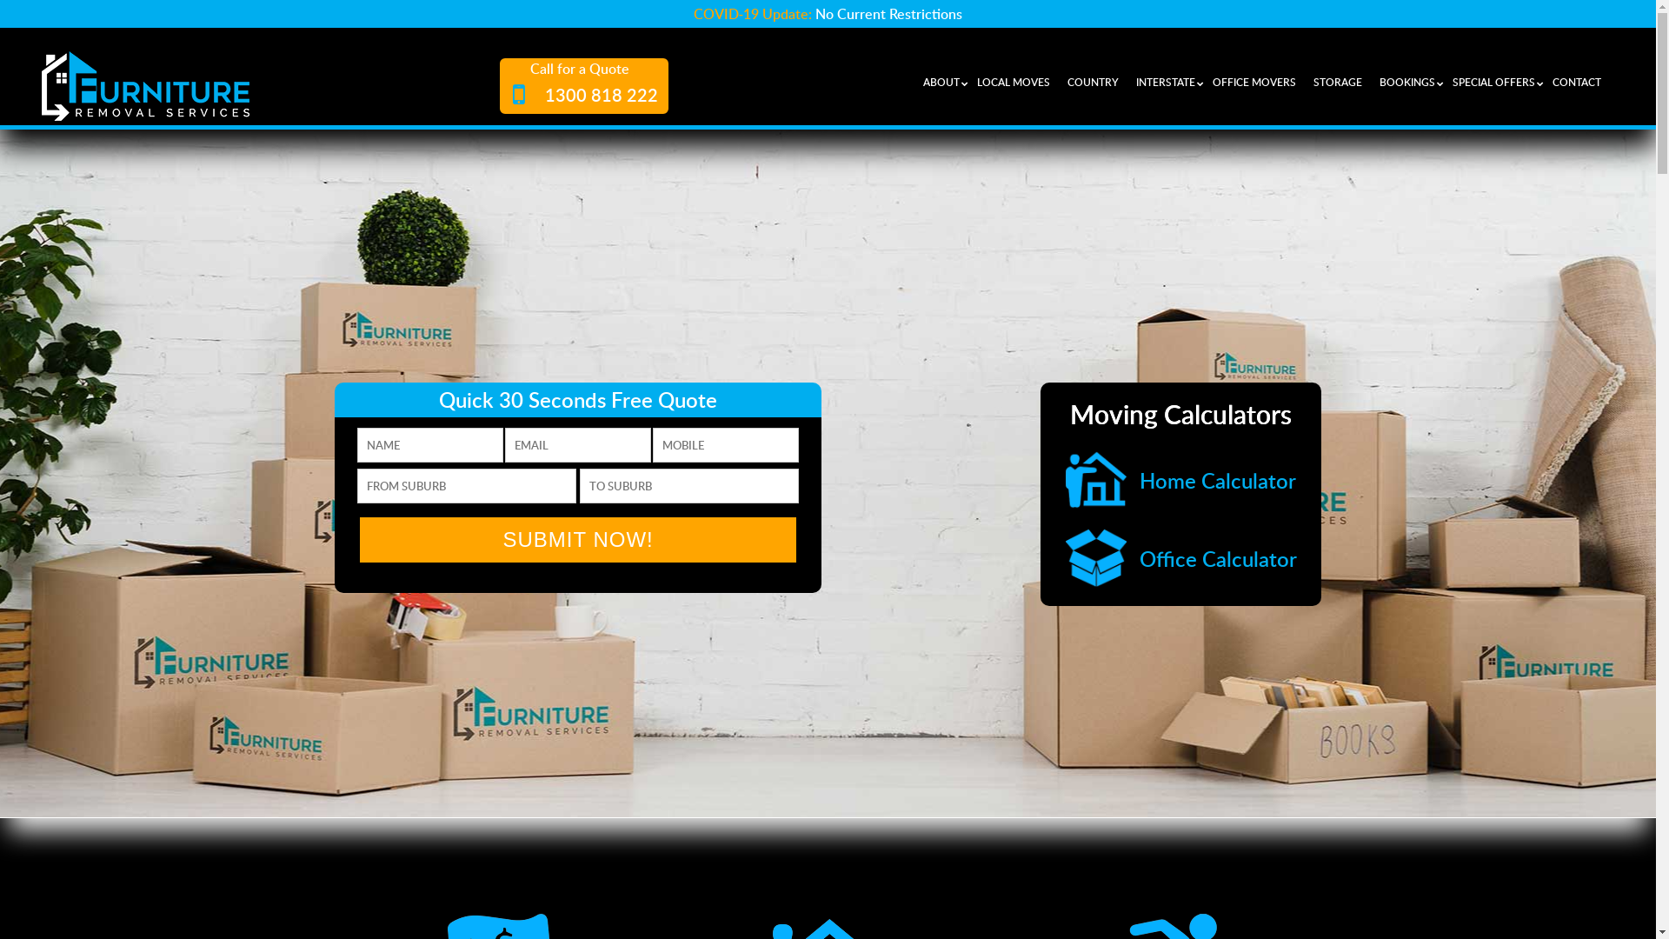  I want to click on SUBMIT NOW!, so click(578, 540).